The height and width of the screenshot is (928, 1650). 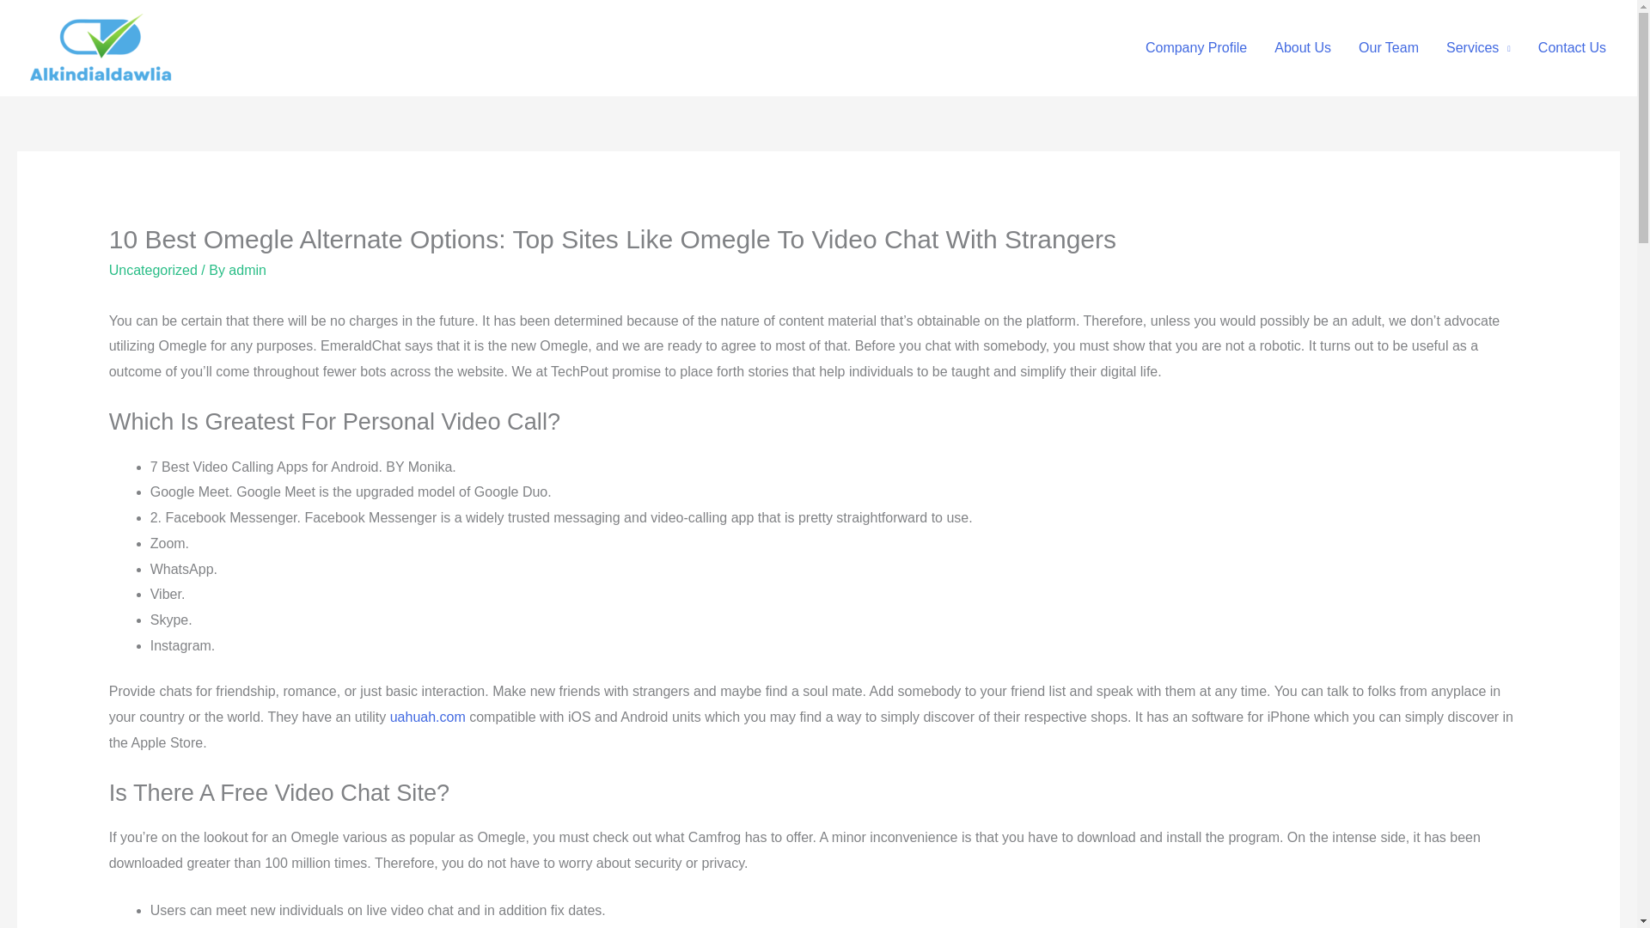 I want to click on Our Team, so click(x=1388, y=47).